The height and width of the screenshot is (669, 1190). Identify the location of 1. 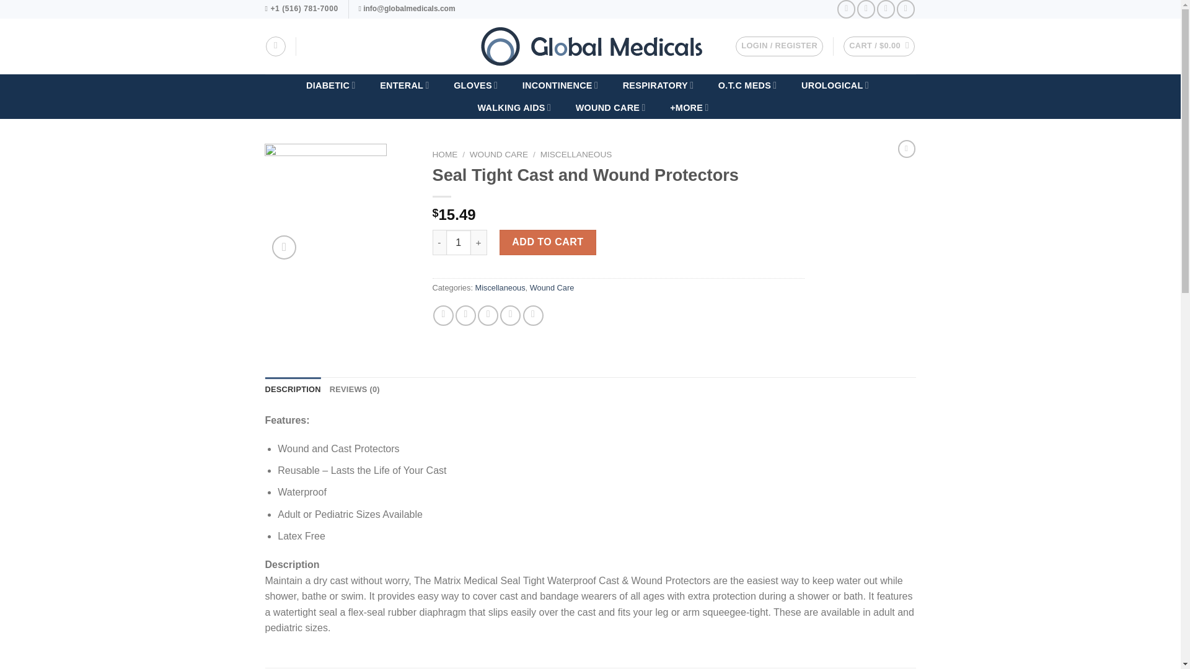
(459, 242).